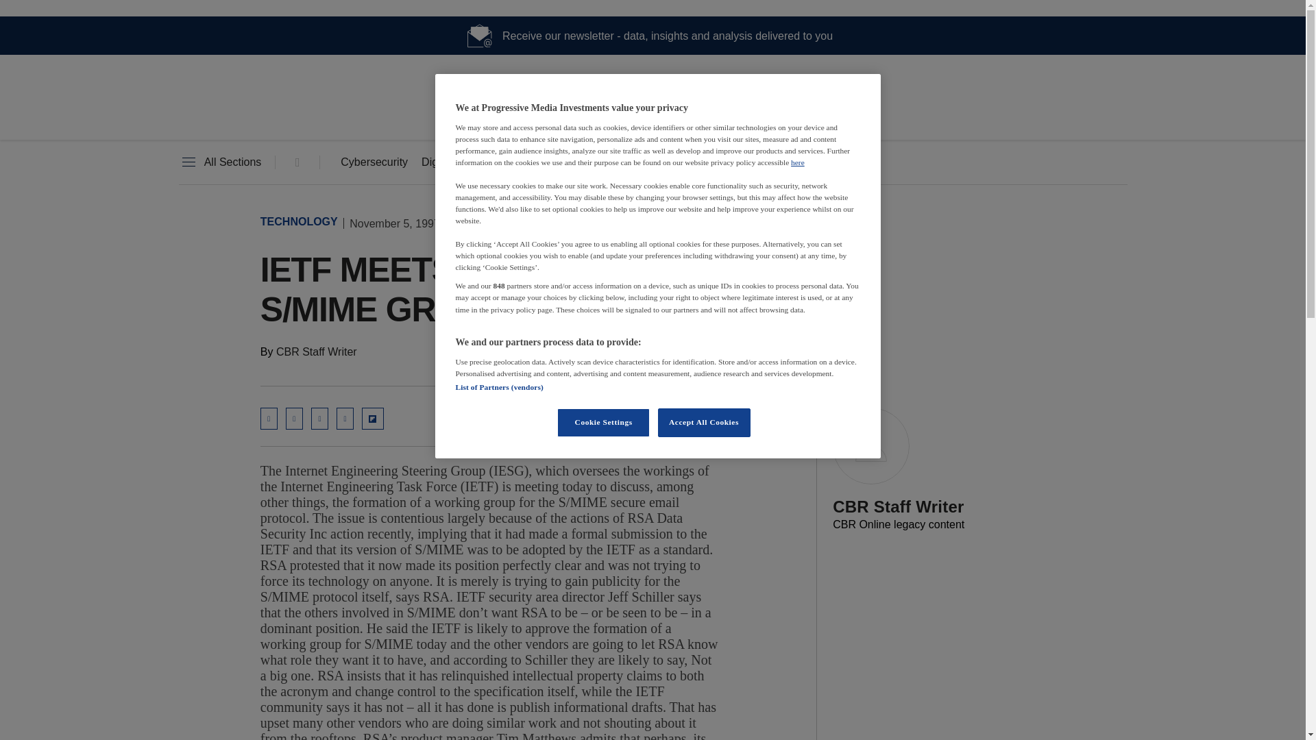 The image size is (1316, 740). What do you see at coordinates (219, 162) in the screenshot?
I see `All Sections` at bounding box center [219, 162].